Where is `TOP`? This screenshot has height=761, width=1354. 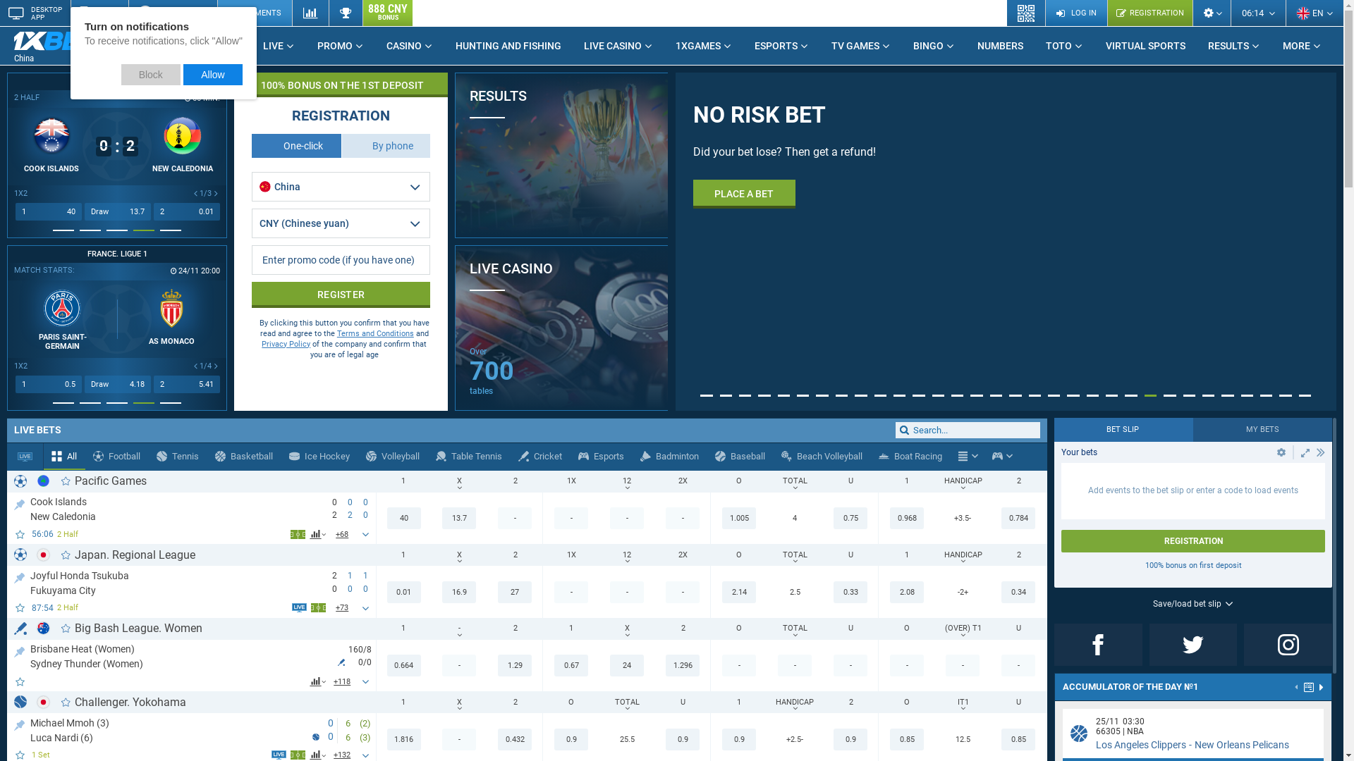
TOP is located at coordinates (20, 575).